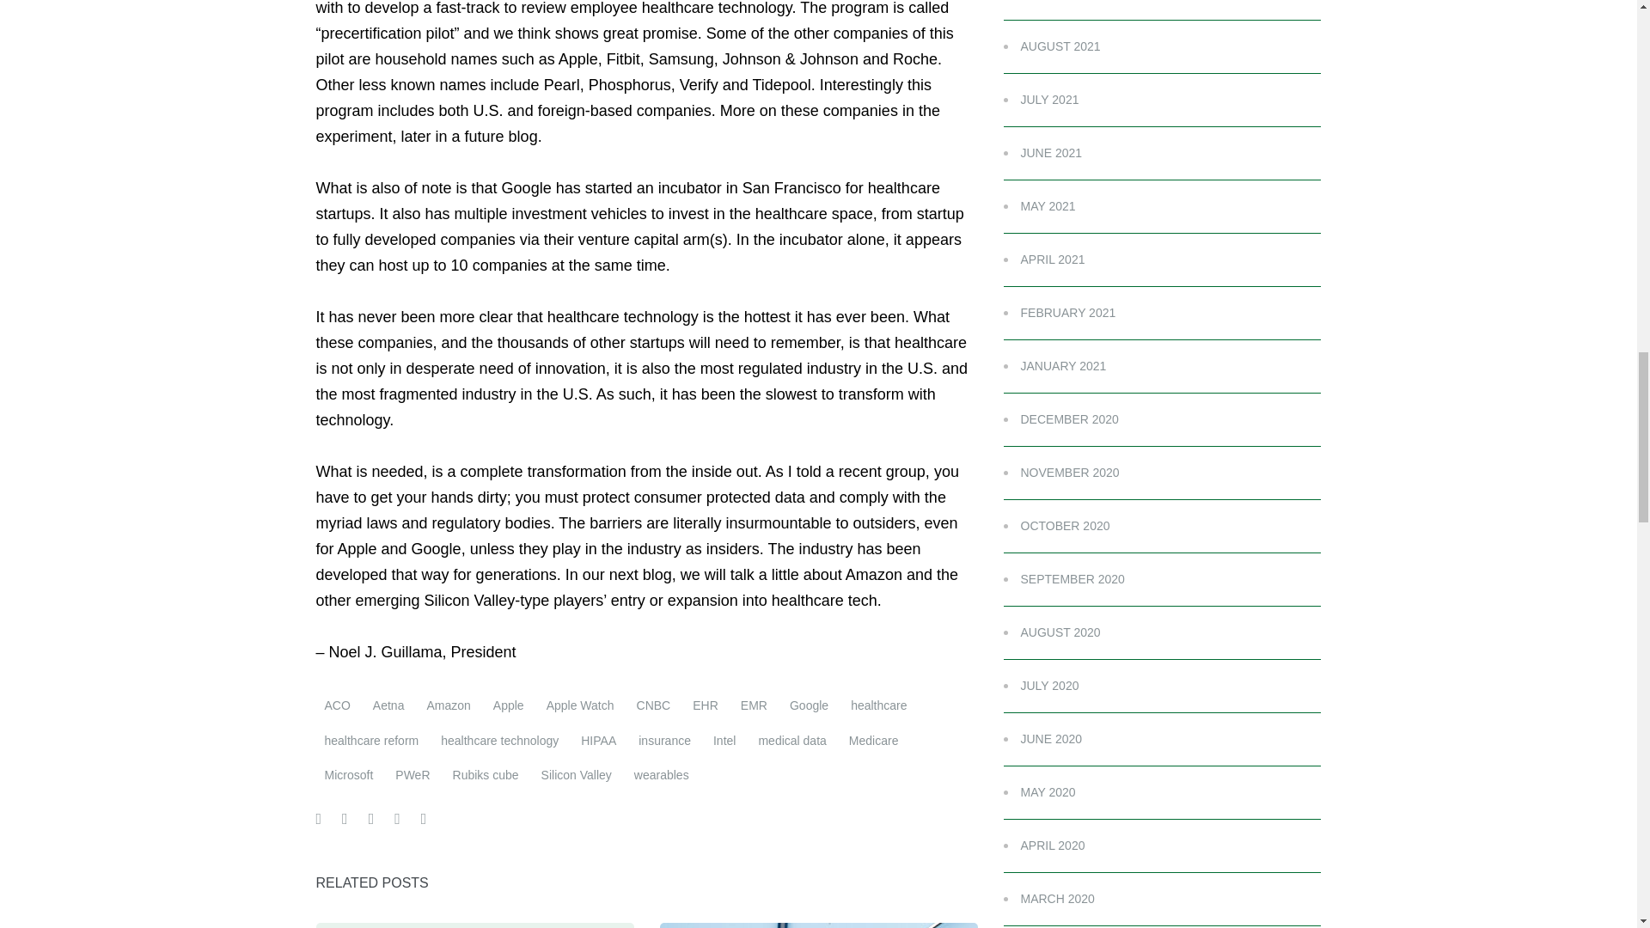 The width and height of the screenshot is (1650, 928). Describe the element at coordinates (654, 705) in the screenshot. I see `CNBC` at that location.